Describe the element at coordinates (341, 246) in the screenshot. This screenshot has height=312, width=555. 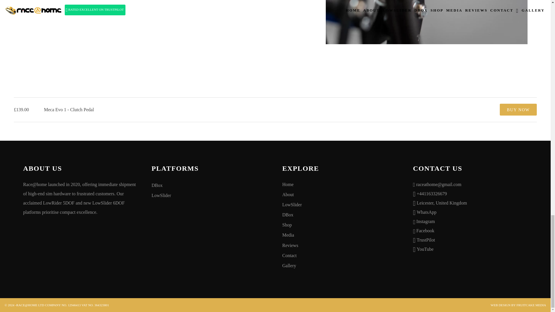
I see `Reviews` at that location.